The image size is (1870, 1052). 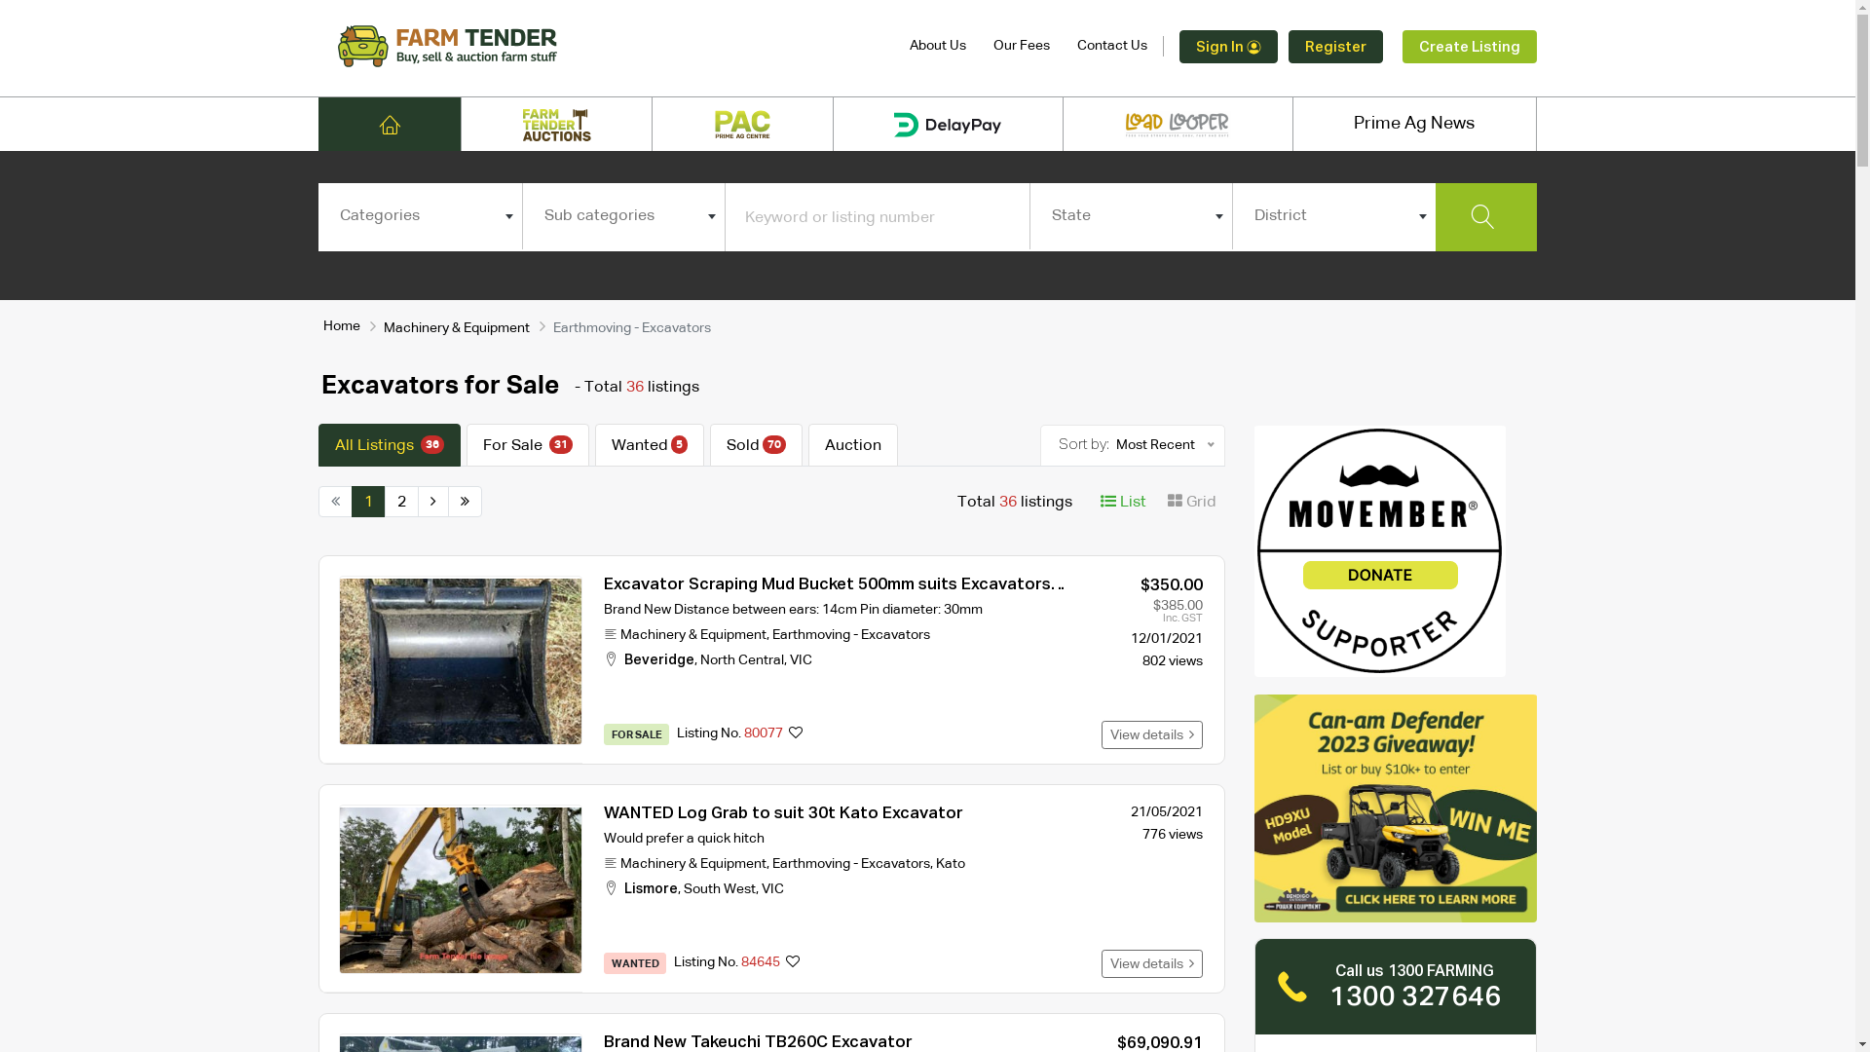 What do you see at coordinates (758, 1042) in the screenshot?
I see `Brand New Takeuchi TB260C Excavator` at bounding box center [758, 1042].